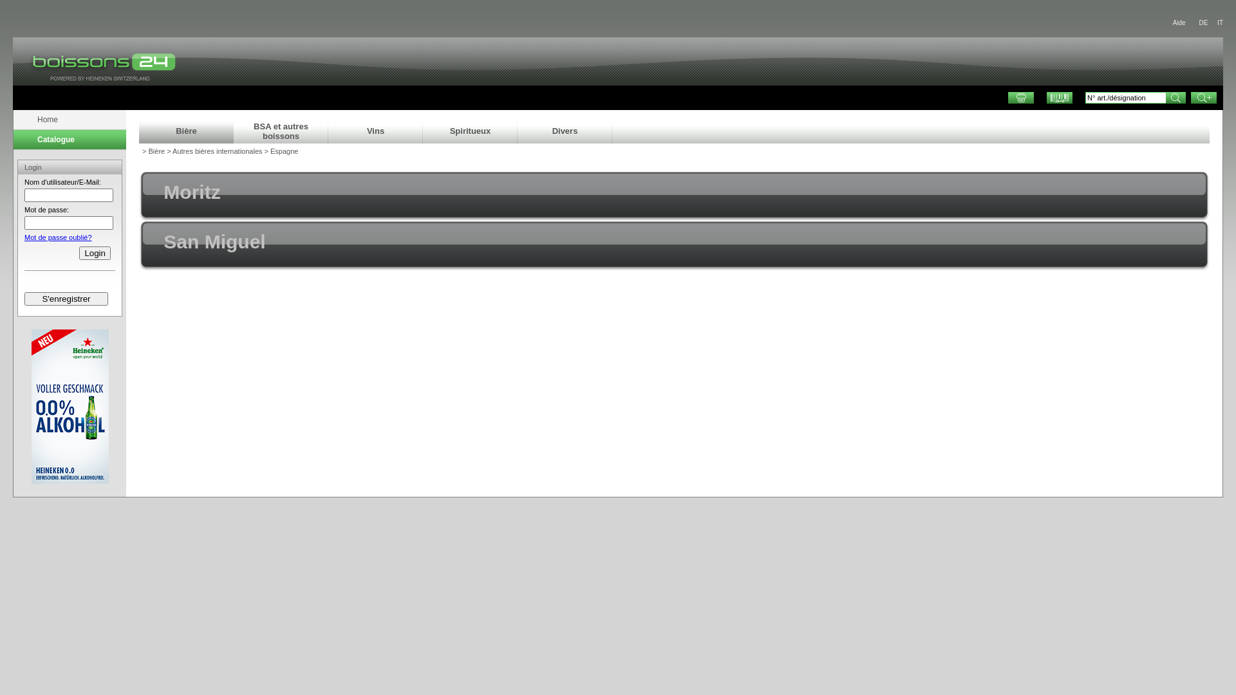  Describe the element at coordinates (471, 131) in the screenshot. I see `Spiritueux` at that location.